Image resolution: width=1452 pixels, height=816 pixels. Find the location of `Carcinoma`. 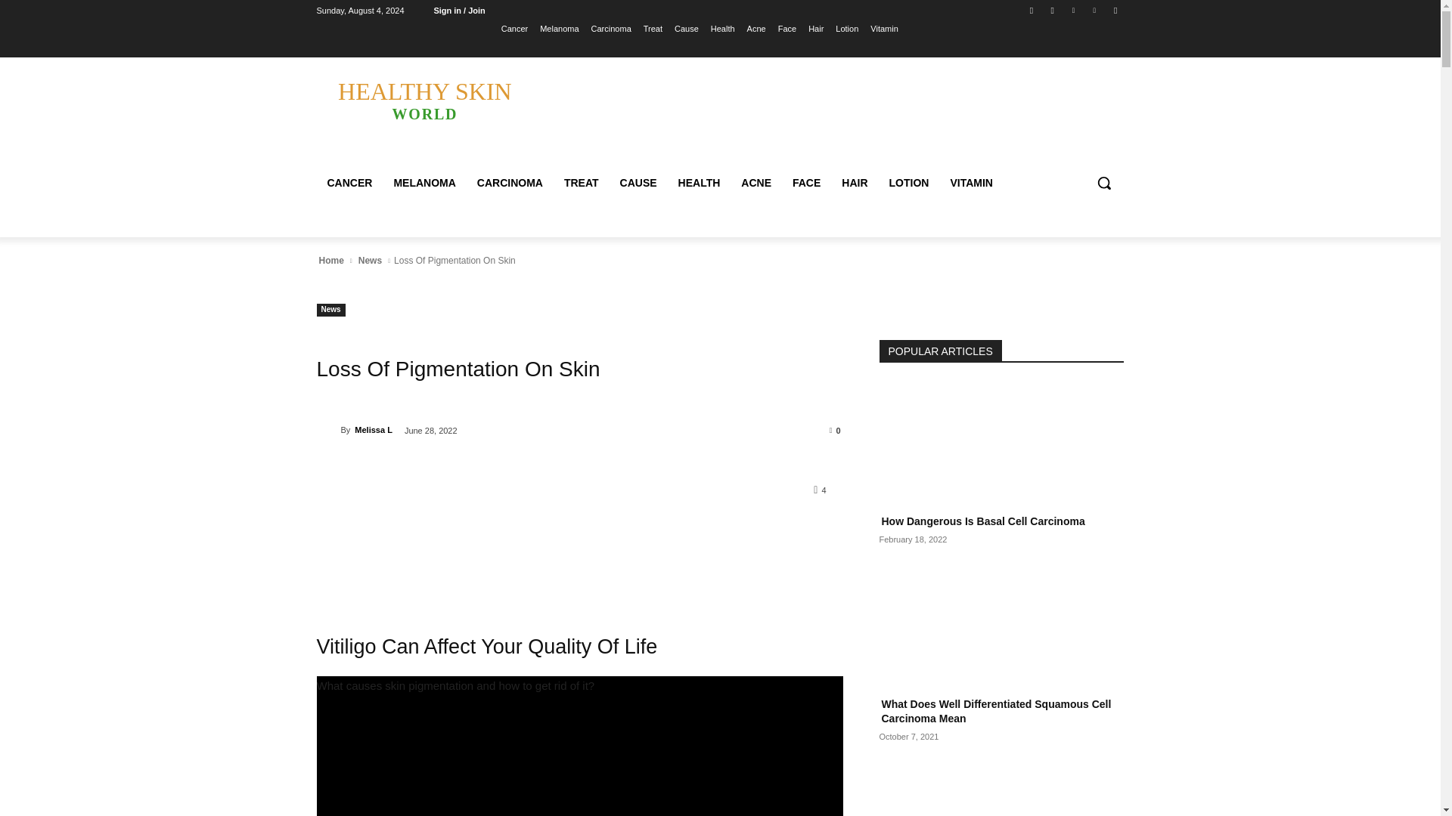

Carcinoma is located at coordinates (611, 28).